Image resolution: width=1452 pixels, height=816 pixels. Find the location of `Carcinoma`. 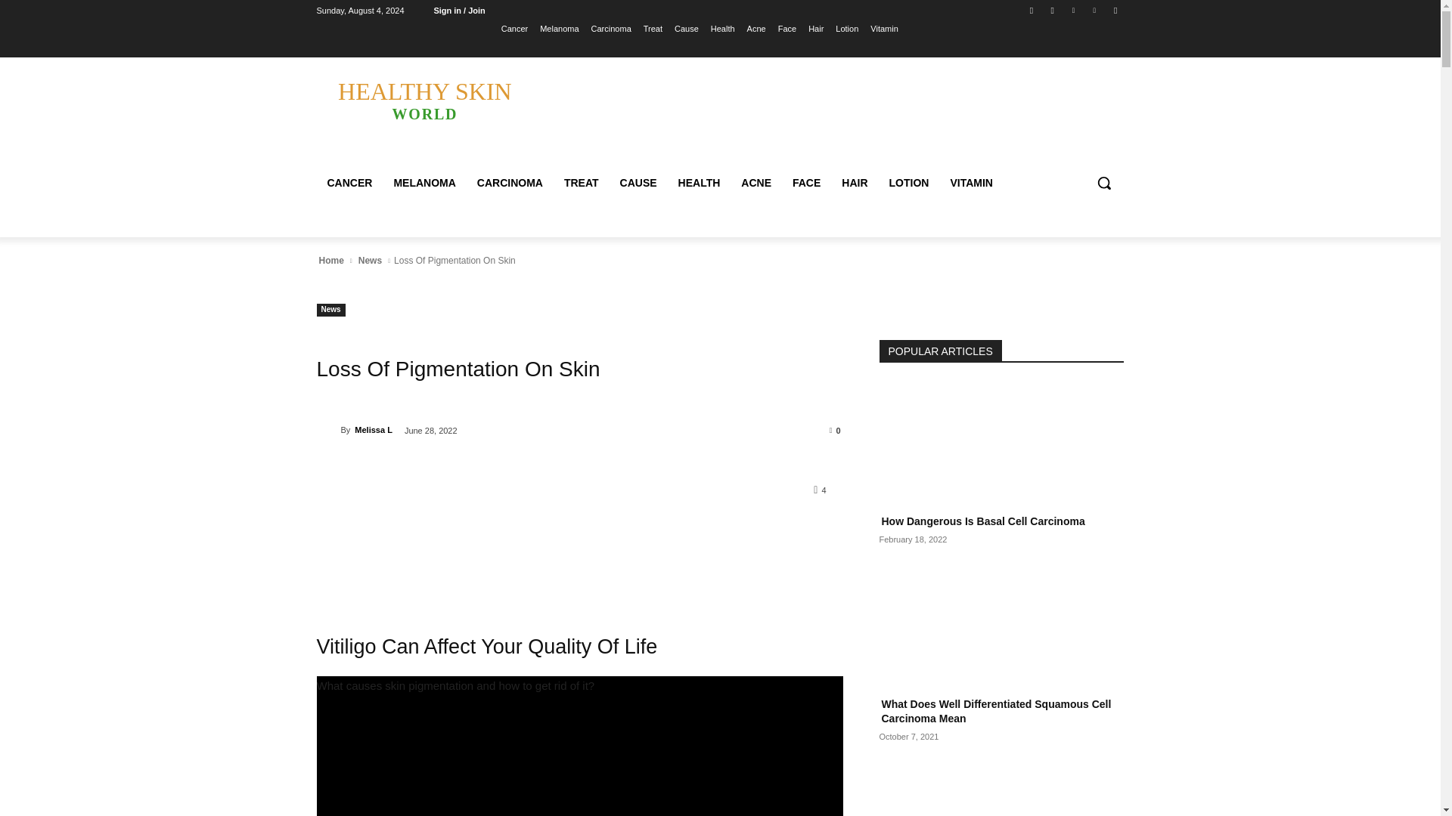

Carcinoma is located at coordinates (611, 28).